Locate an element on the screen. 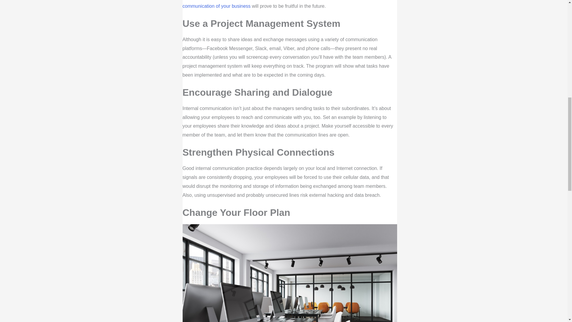 The height and width of the screenshot is (322, 572). improve the internal communication of your business is located at coordinates (287, 4).